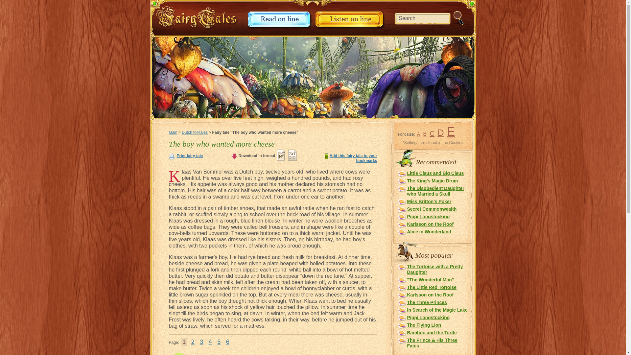 This screenshot has width=631, height=355. Describe the element at coordinates (280, 28) in the screenshot. I see `Read on line` at that location.